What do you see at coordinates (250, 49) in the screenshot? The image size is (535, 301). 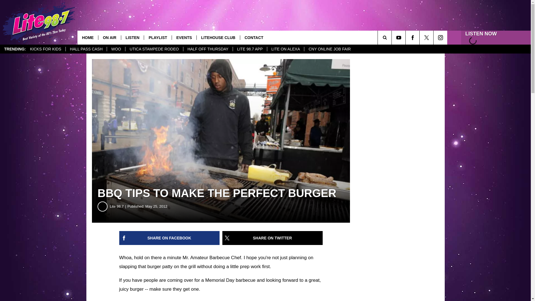 I see `LITE 98.7 APP` at bounding box center [250, 49].